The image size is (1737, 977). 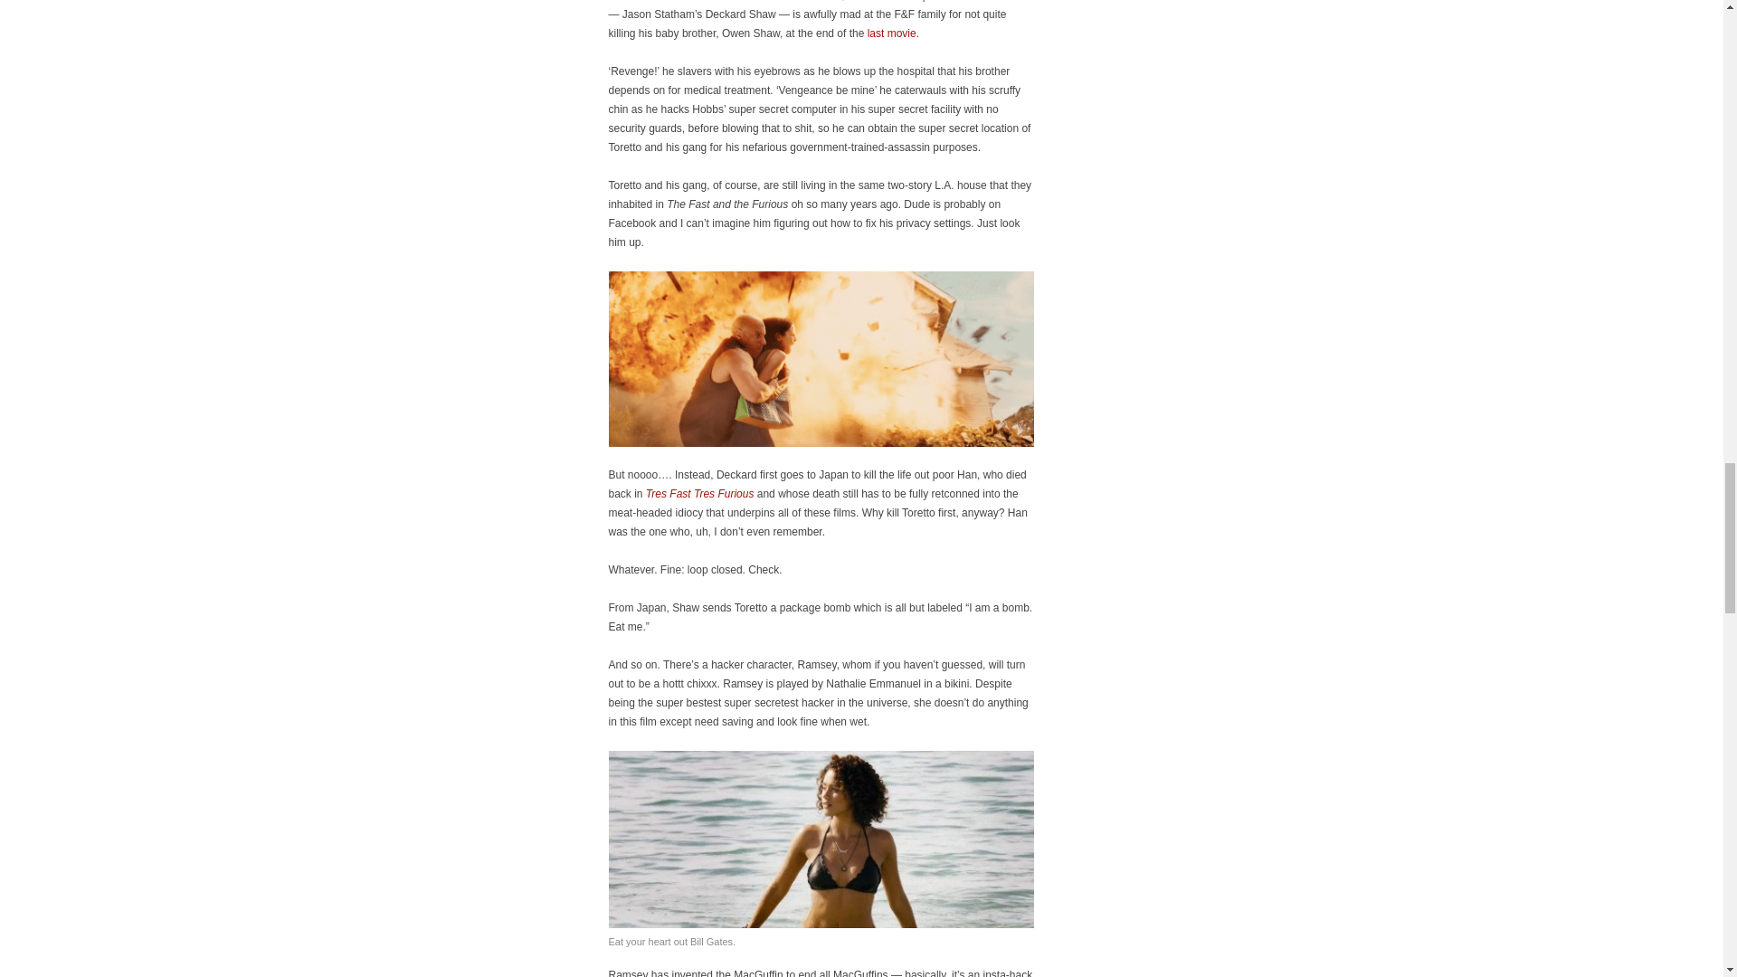 I want to click on last movie, so click(x=892, y=33).